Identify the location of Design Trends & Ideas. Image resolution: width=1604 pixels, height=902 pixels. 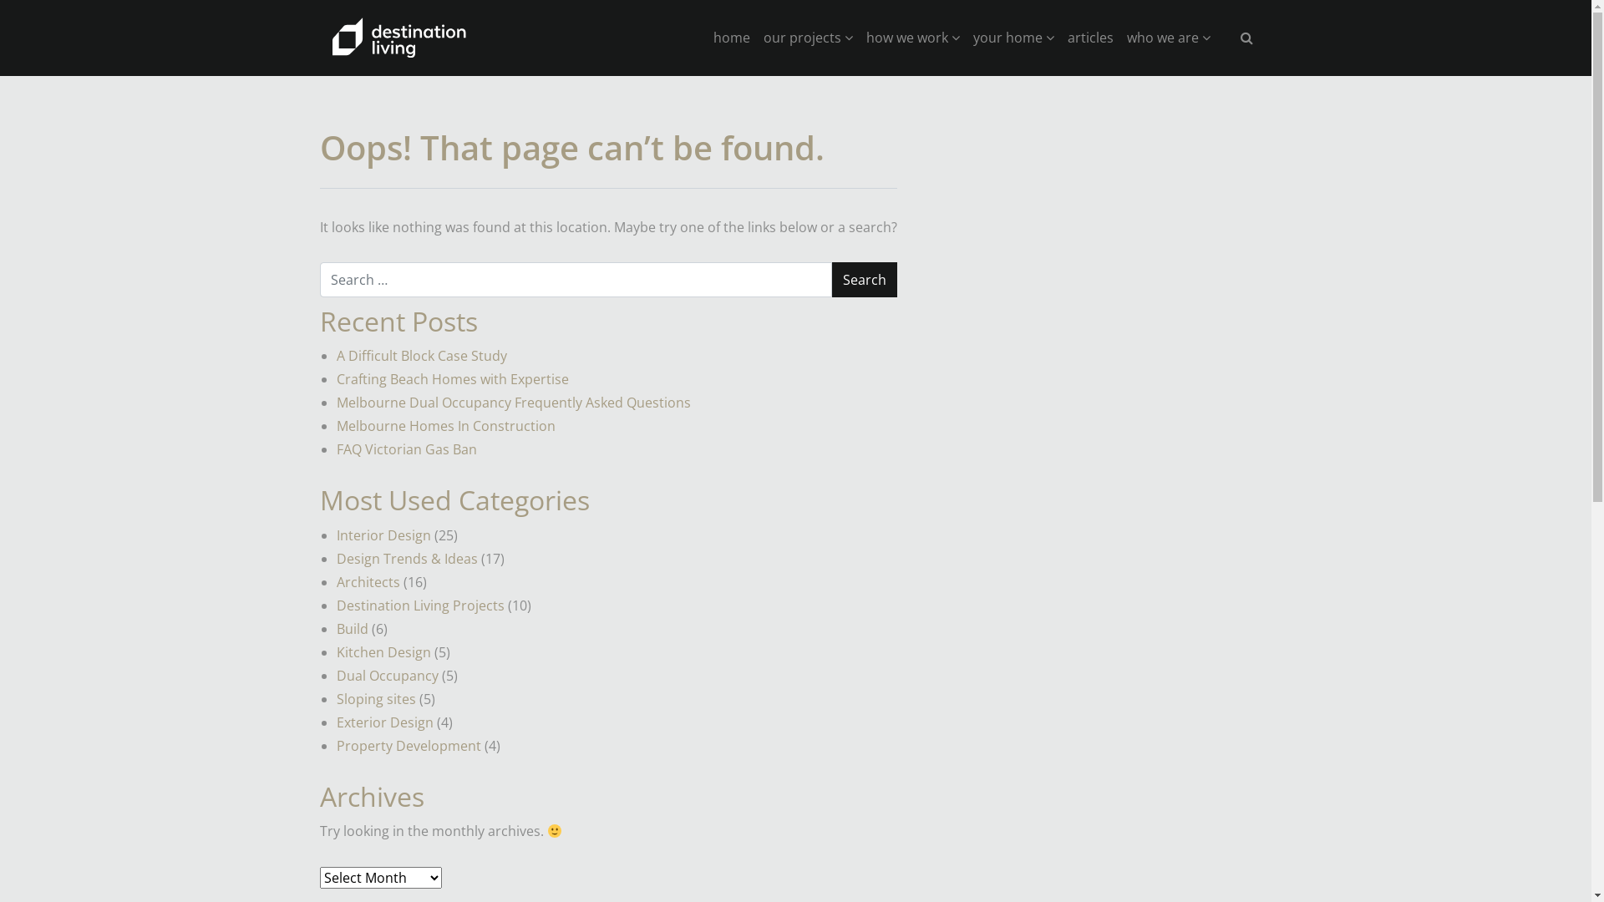
(406, 559).